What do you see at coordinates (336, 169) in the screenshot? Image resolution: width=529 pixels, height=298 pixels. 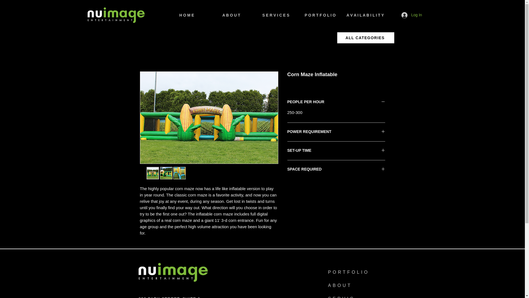 I see `SPACE REQUIRED` at bounding box center [336, 169].